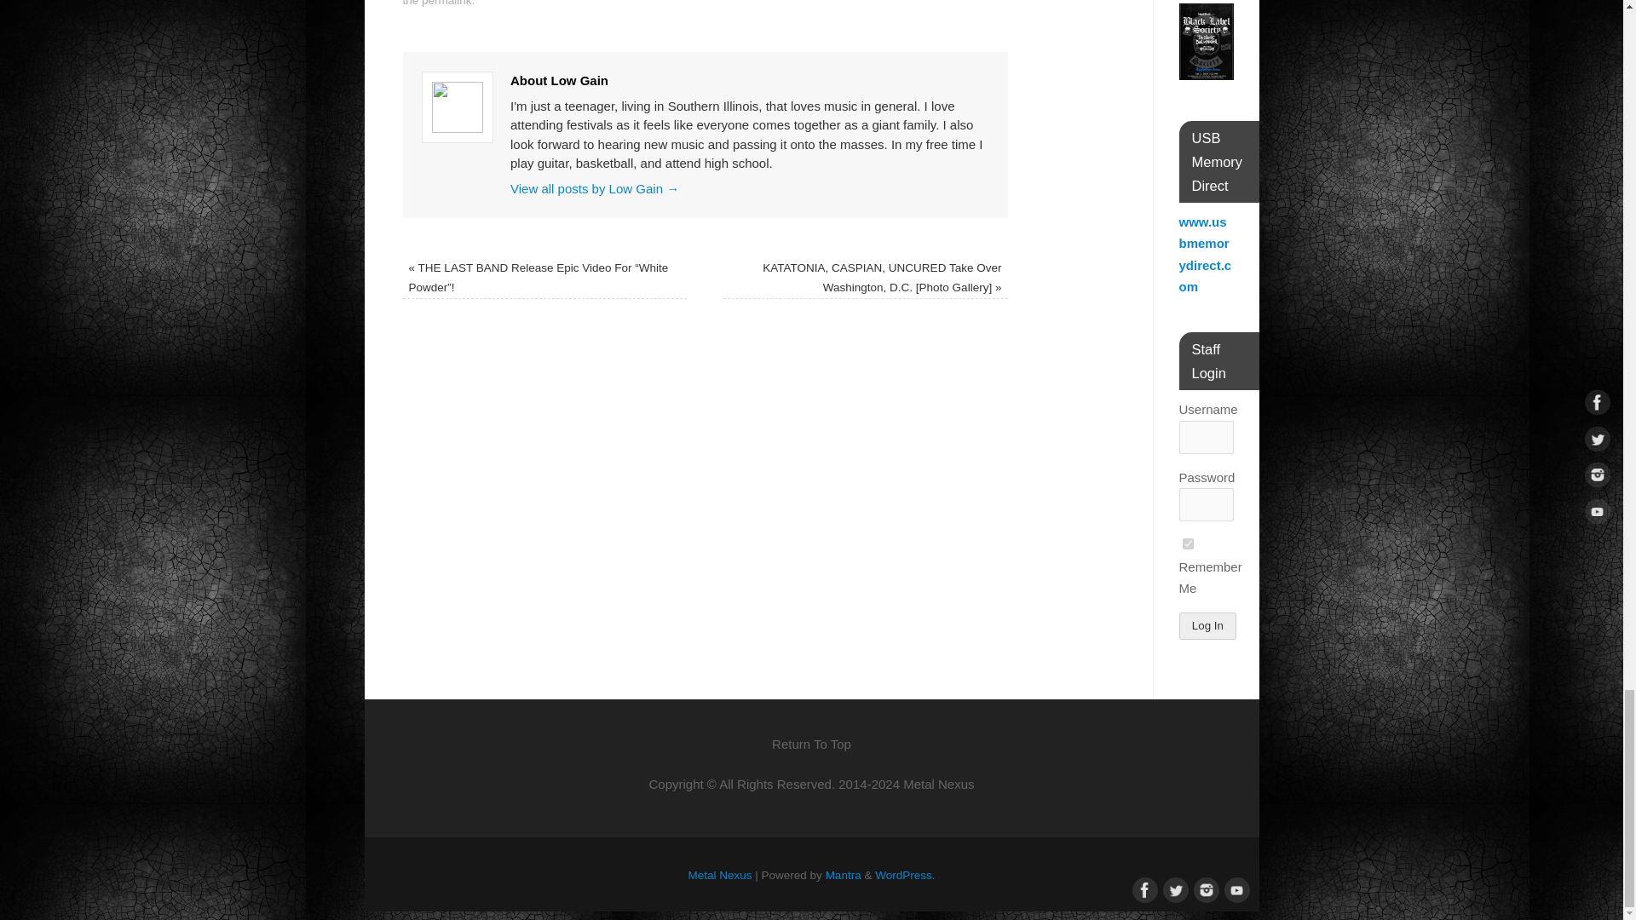  Describe the element at coordinates (844, 874) in the screenshot. I see `Mantra Theme by Cryout Creations` at that location.